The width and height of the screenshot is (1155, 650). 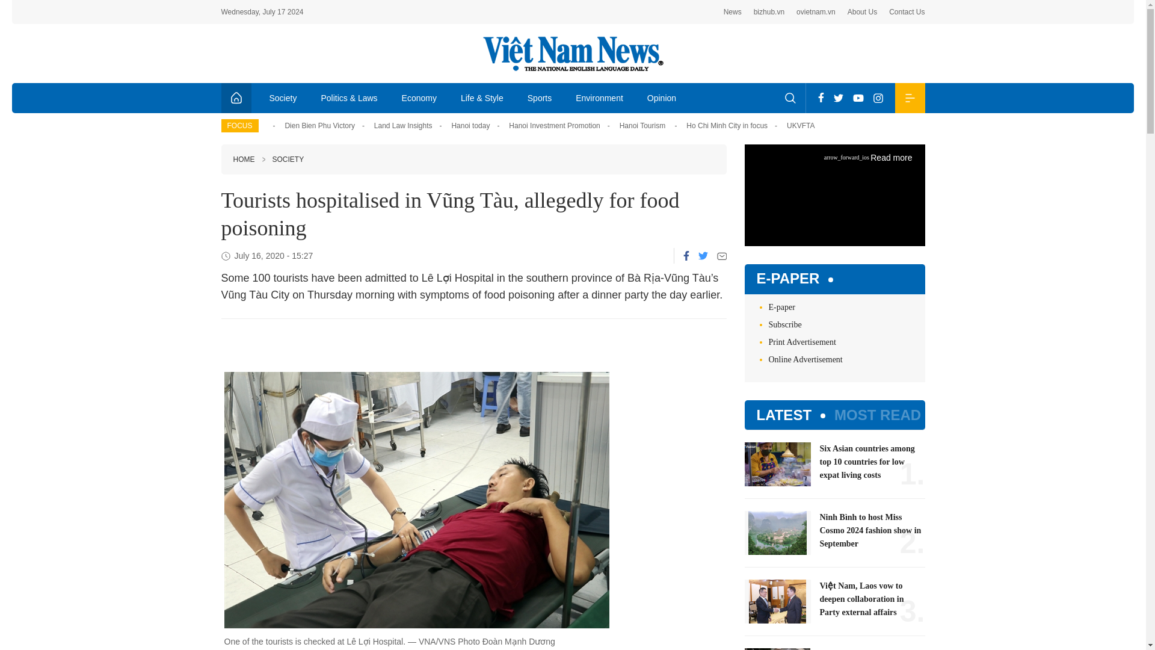 What do you see at coordinates (907, 12) in the screenshot?
I see `Contact Us` at bounding box center [907, 12].